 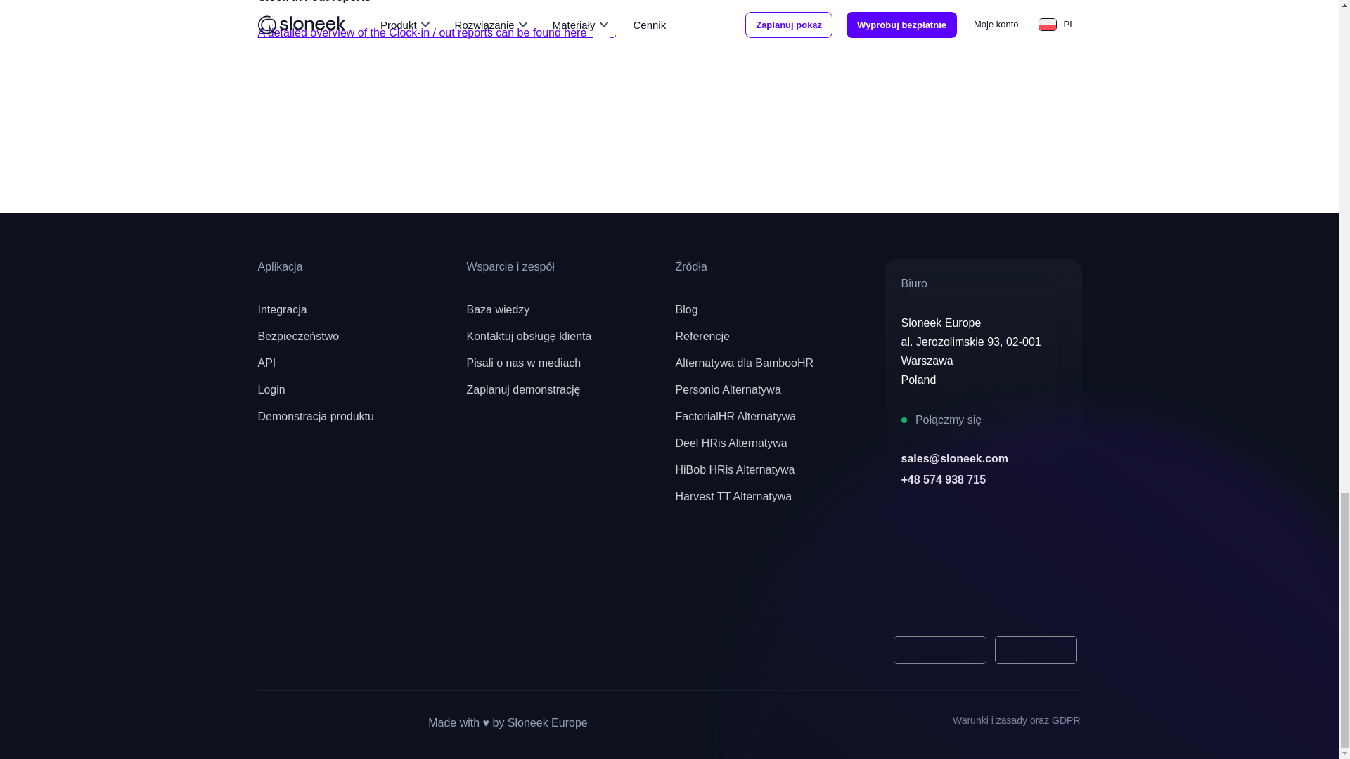 What do you see at coordinates (340, 567) in the screenshot?
I see `youtube` at bounding box center [340, 567].